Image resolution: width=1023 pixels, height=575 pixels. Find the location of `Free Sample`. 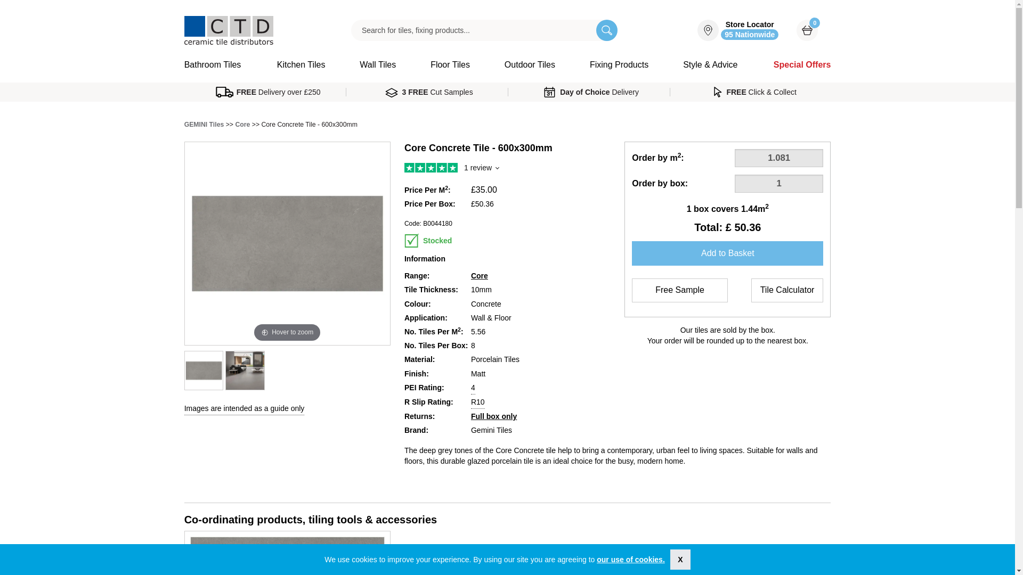

Free Sample is located at coordinates (680, 290).